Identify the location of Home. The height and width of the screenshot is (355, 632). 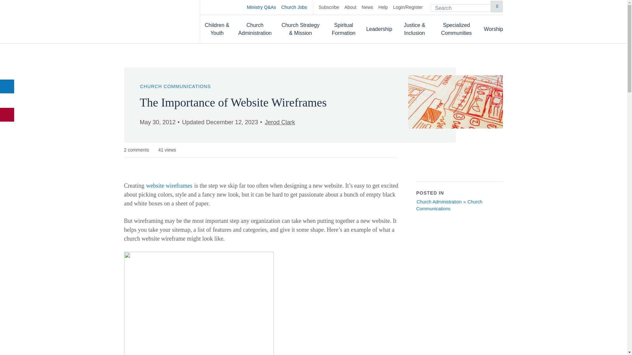
(155, 21).